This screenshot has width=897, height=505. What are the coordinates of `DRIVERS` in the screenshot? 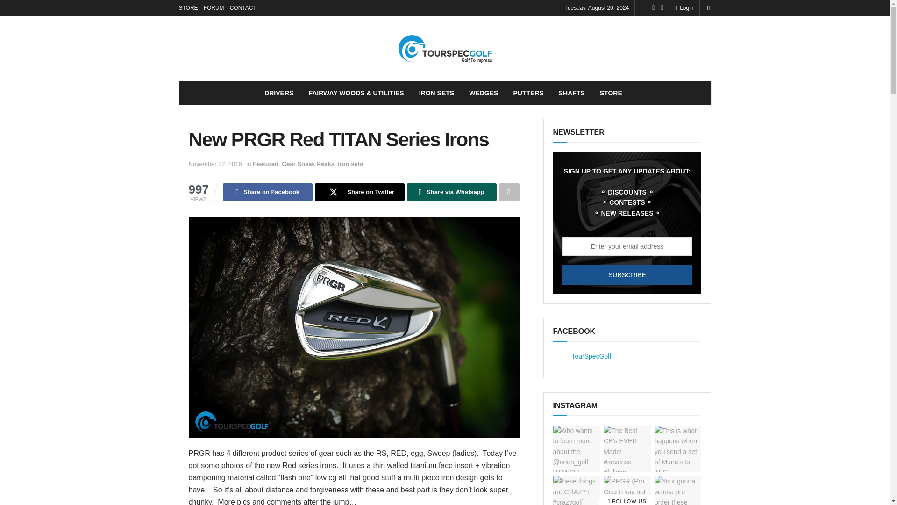 It's located at (278, 93).